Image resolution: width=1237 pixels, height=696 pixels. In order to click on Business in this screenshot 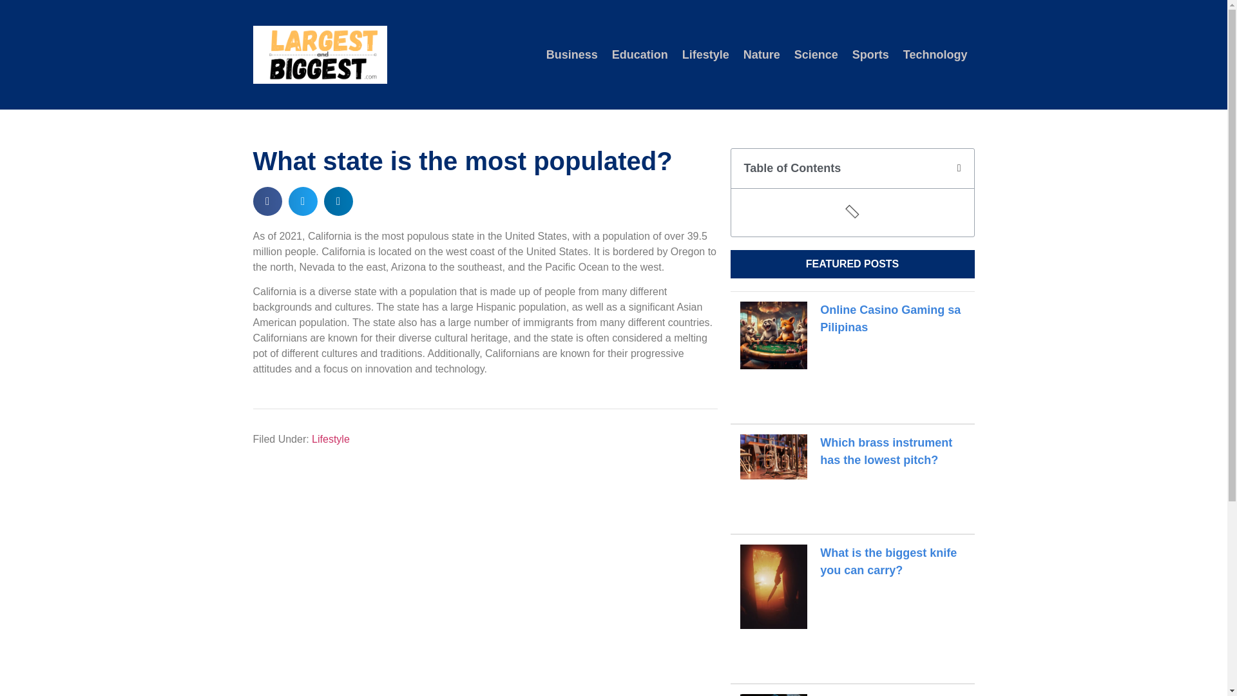, I will do `click(572, 54)`.